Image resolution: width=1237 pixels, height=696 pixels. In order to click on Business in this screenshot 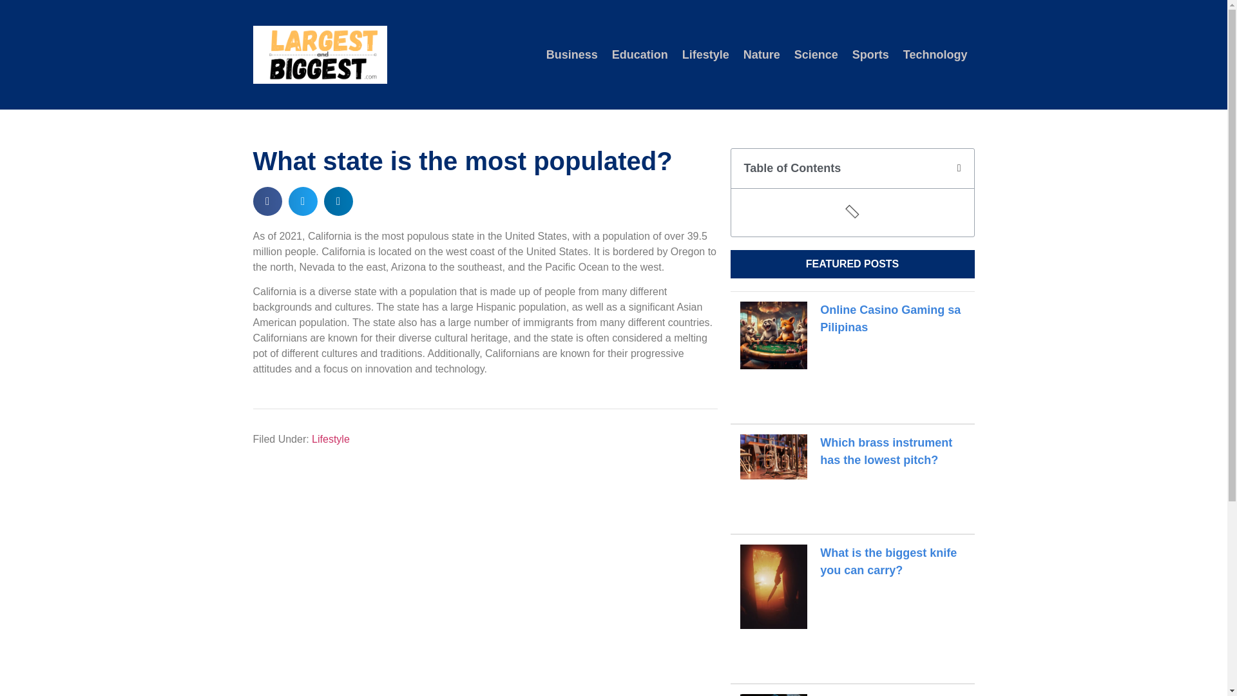, I will do `click(572, 54)`.